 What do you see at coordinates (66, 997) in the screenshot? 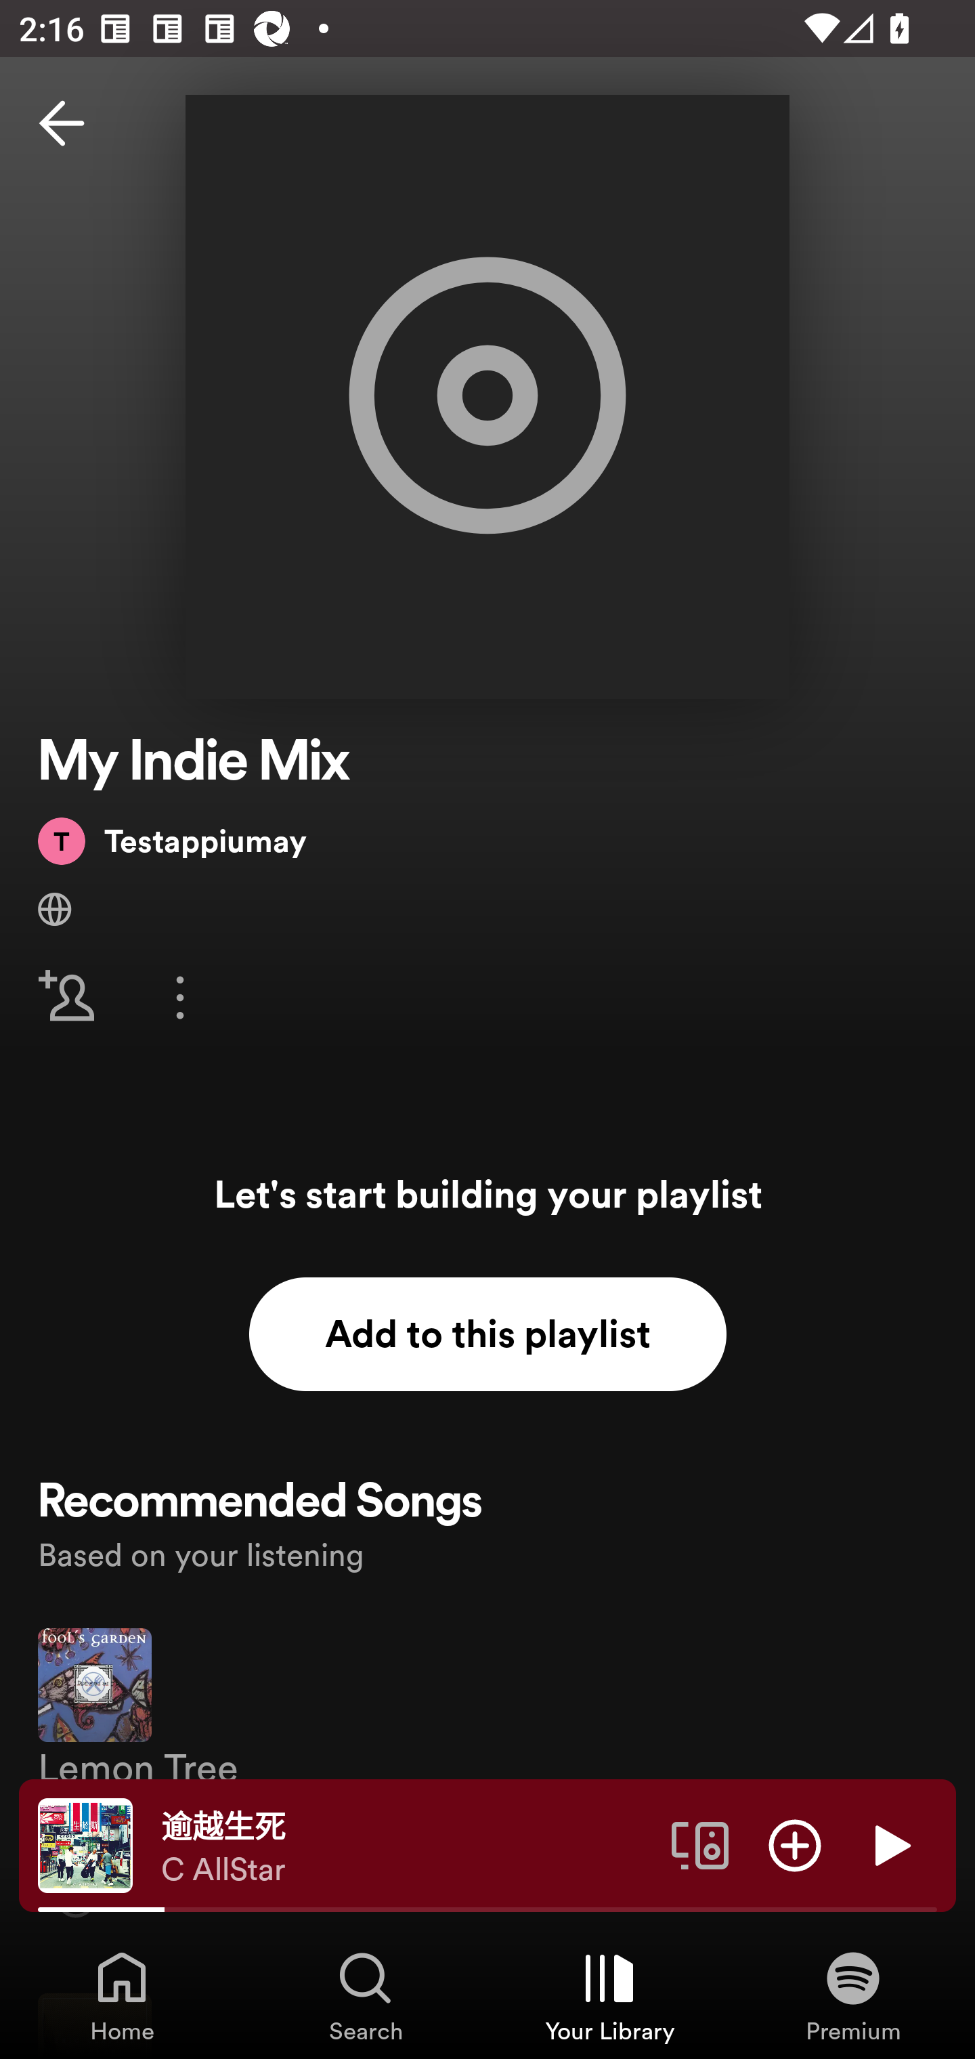
I see `Invite Friends for playlist` at bounding box center [66, 997].